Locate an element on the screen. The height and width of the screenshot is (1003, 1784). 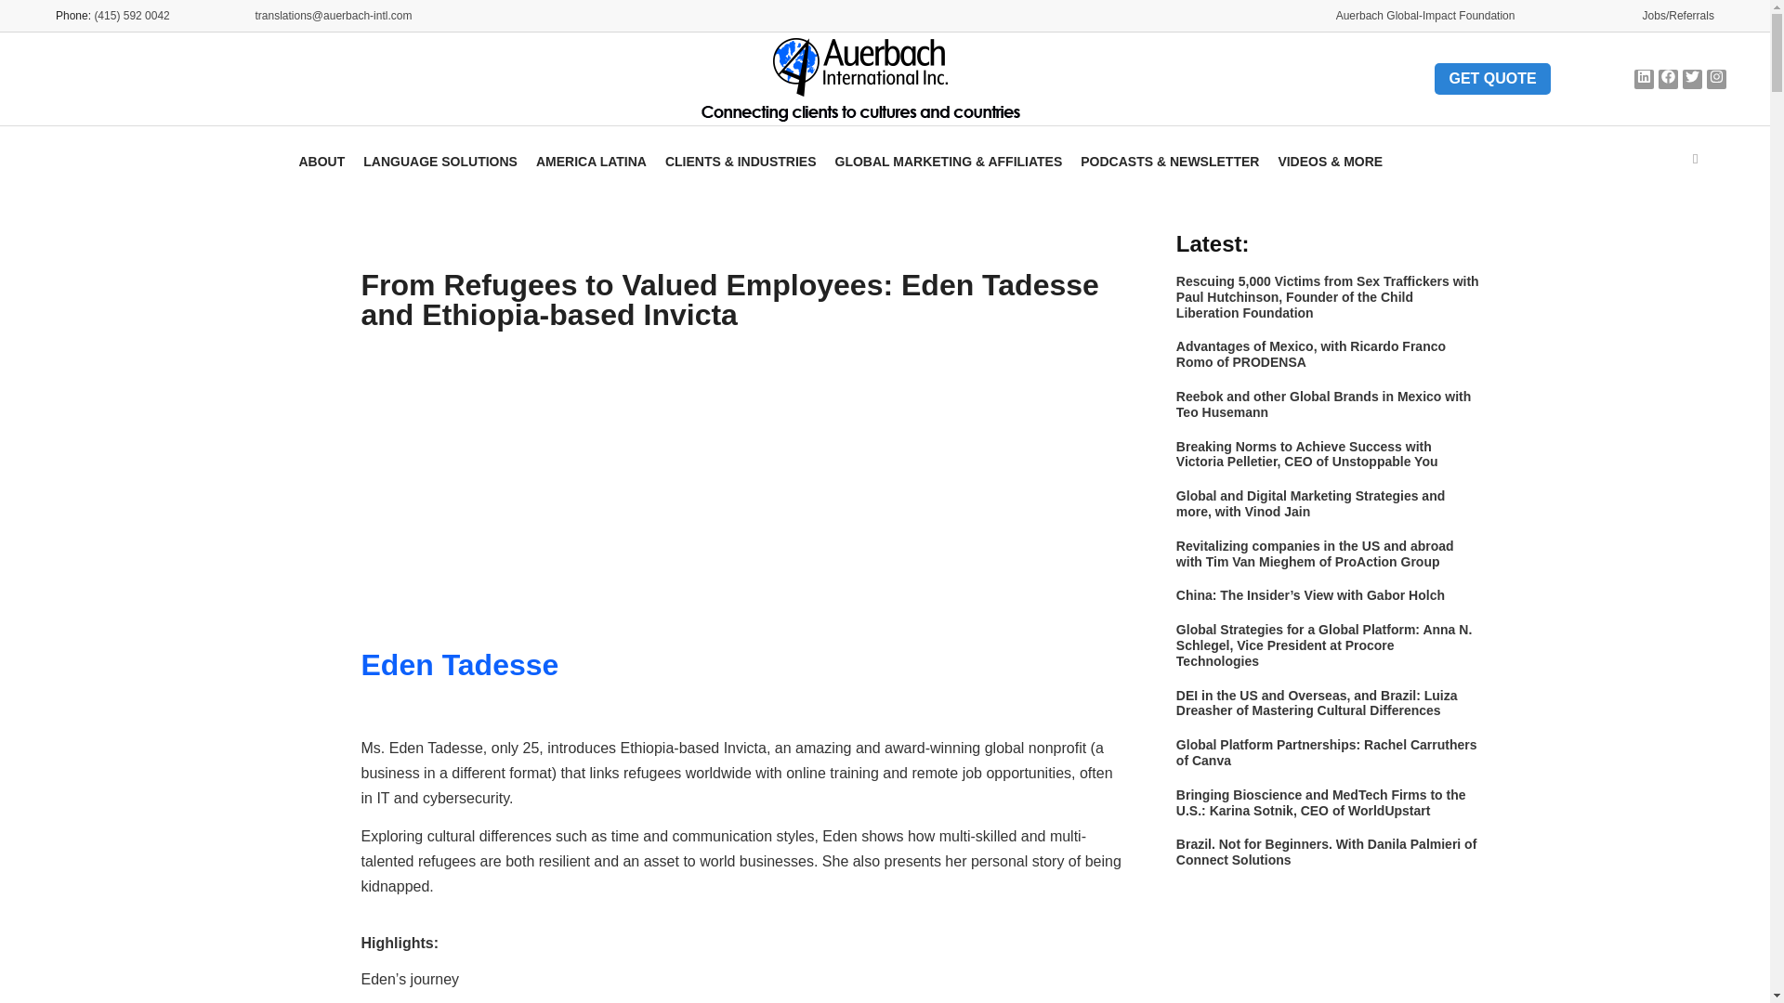
Auerbach Global-Impact Foundation is located at coordinates (1425, 15).